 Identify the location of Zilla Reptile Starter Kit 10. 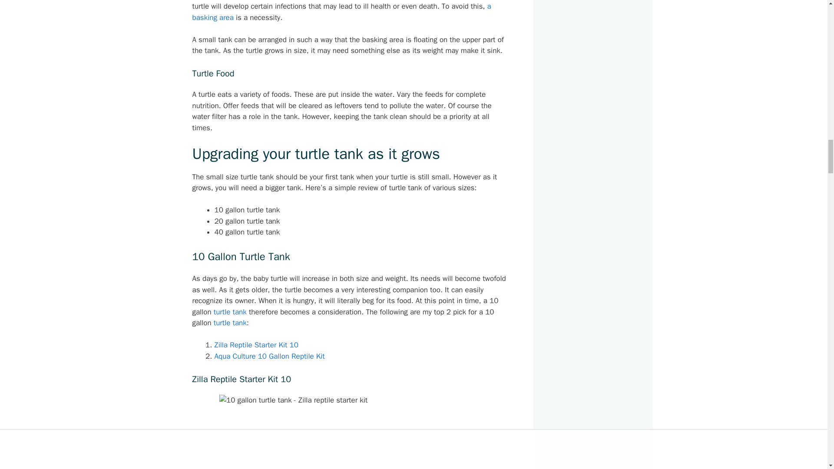
(256, 345).